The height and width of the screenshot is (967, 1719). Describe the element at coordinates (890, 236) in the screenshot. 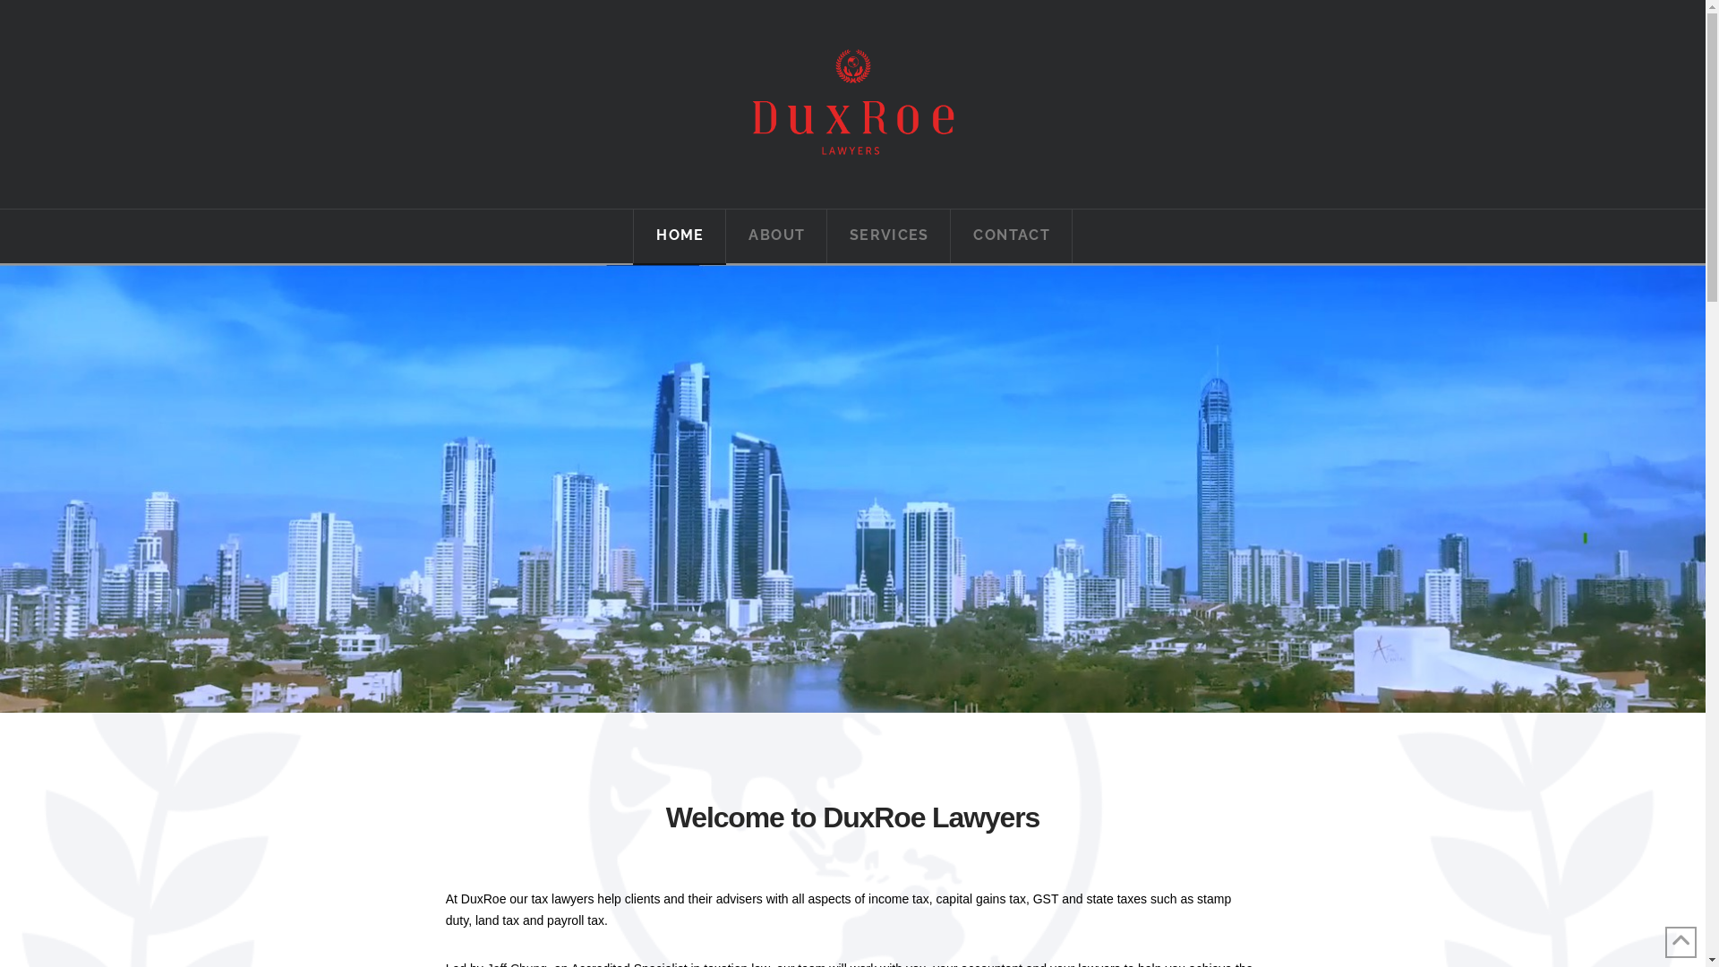

I see `SERVICES` at that location.